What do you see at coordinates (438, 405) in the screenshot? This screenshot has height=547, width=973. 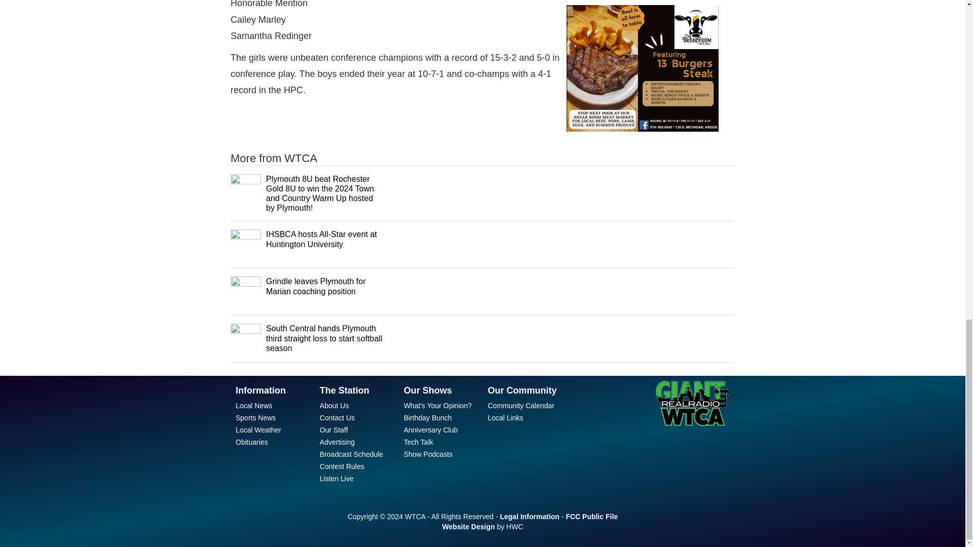 I see `What's Your Opinion?` at bounding box center [438, 405].